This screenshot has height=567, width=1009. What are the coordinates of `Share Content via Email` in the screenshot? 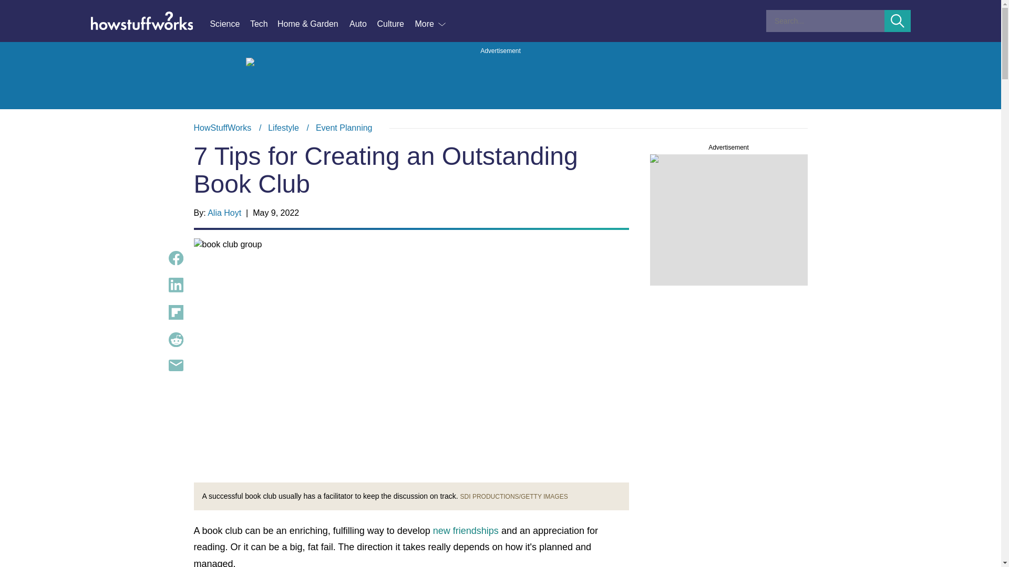 It's located at (898, 21).